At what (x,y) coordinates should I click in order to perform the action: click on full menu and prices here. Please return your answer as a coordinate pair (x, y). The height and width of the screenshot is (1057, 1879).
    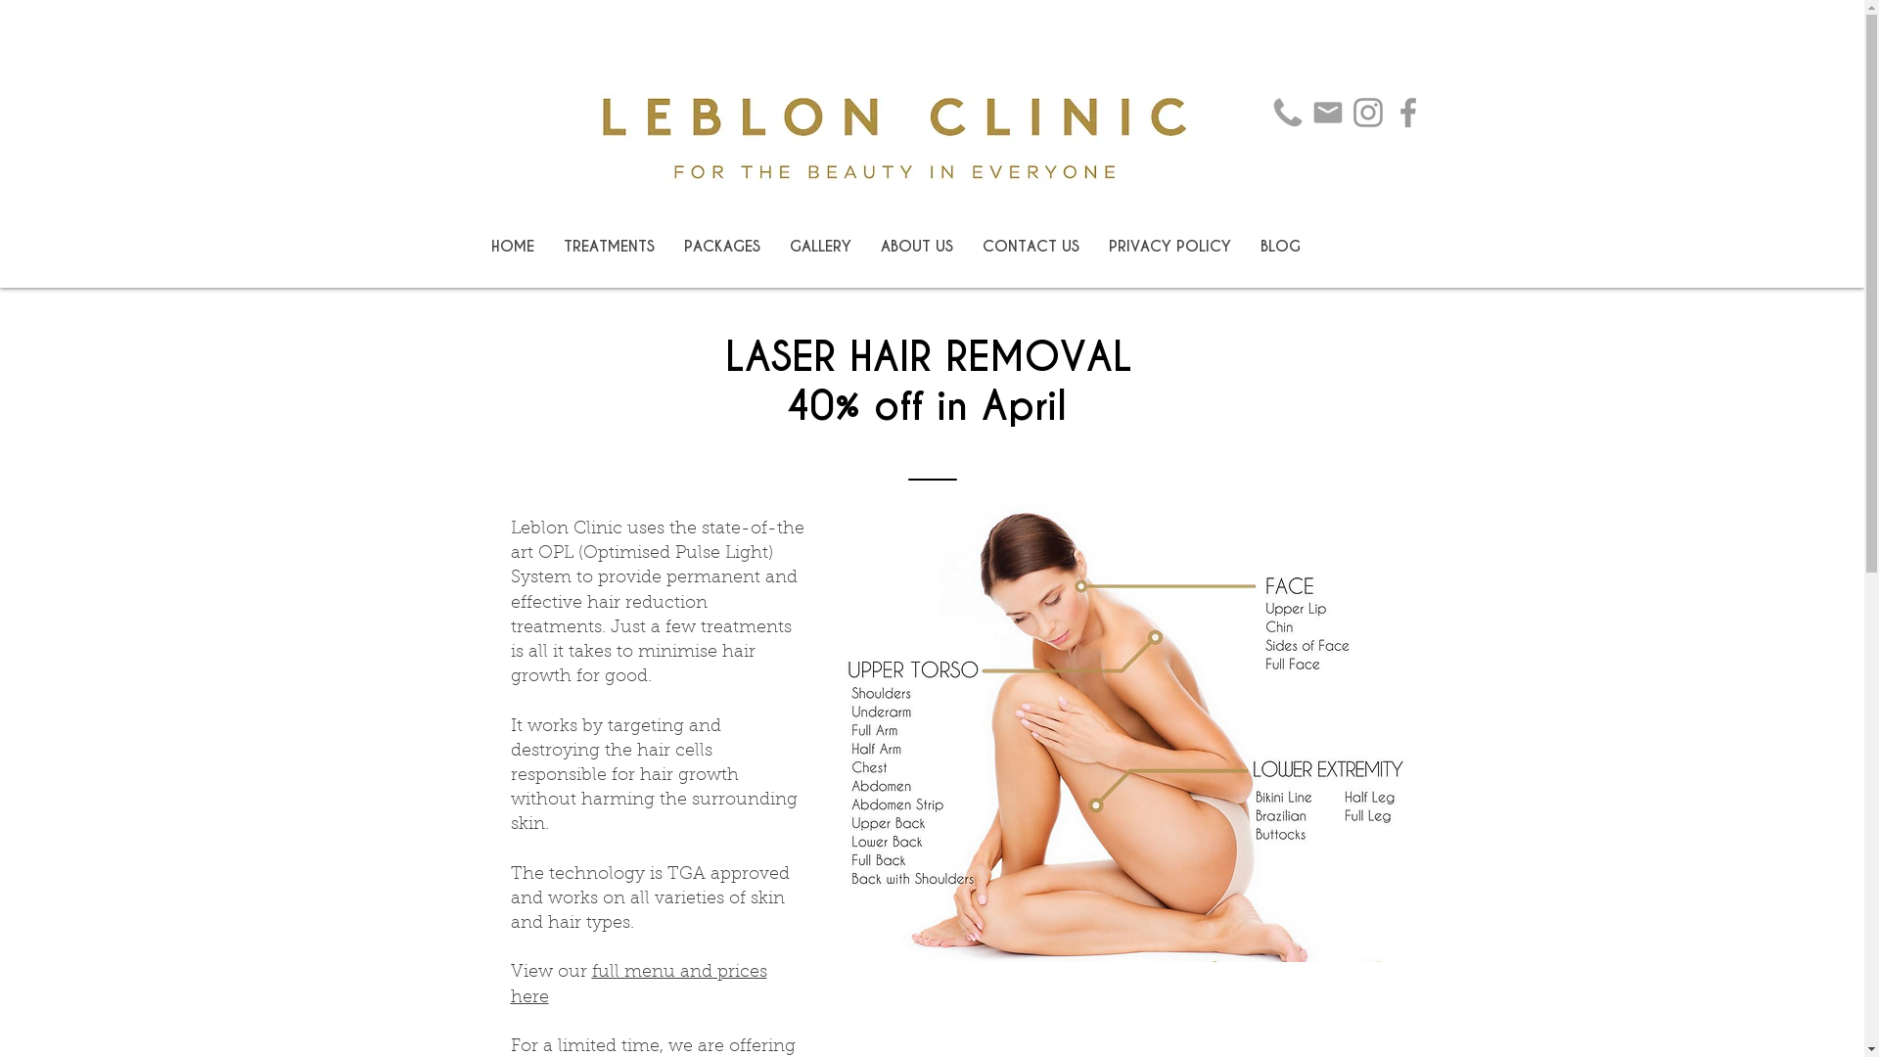
    Looking at the image, I should click on (639, 985).